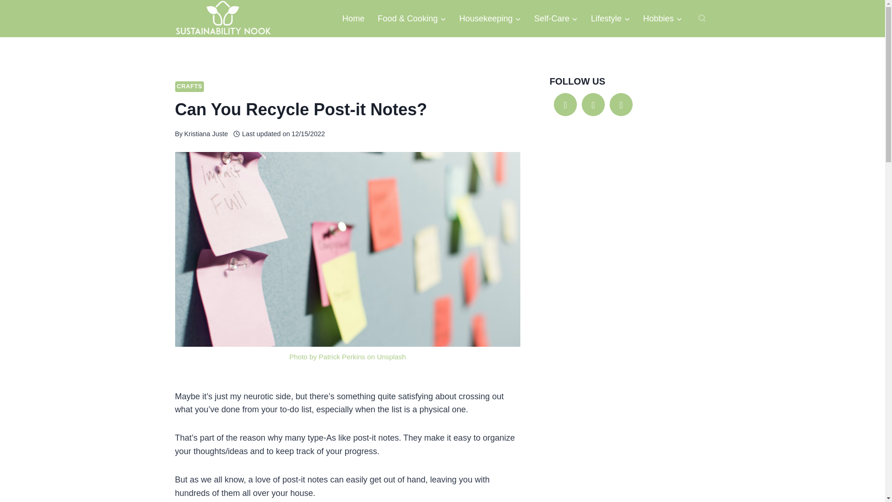 The width and height of the screenshot is (892, 502). I want to click on Home, so click(353, 19).